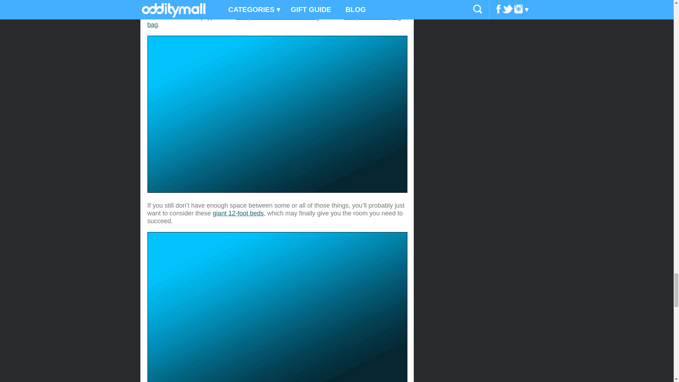 Image resolution: width=679 pixels, height=382 pixels. What do you see at coordinates (278, 17) in the screenshot?
I see `compartmentalized duffel bag` at bounding box center [278, 17].